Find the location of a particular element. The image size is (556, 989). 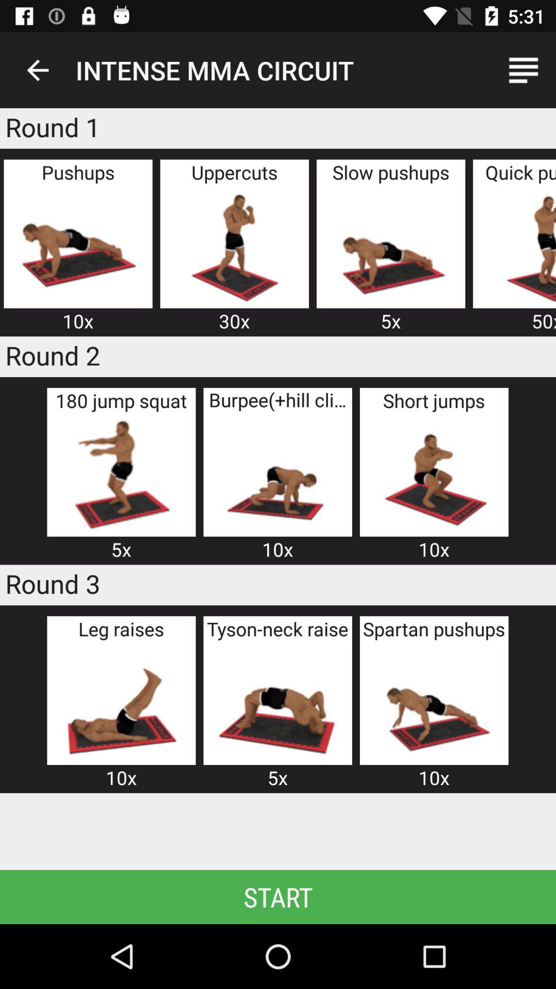

jump to start item is located at coordinates (278, 896).